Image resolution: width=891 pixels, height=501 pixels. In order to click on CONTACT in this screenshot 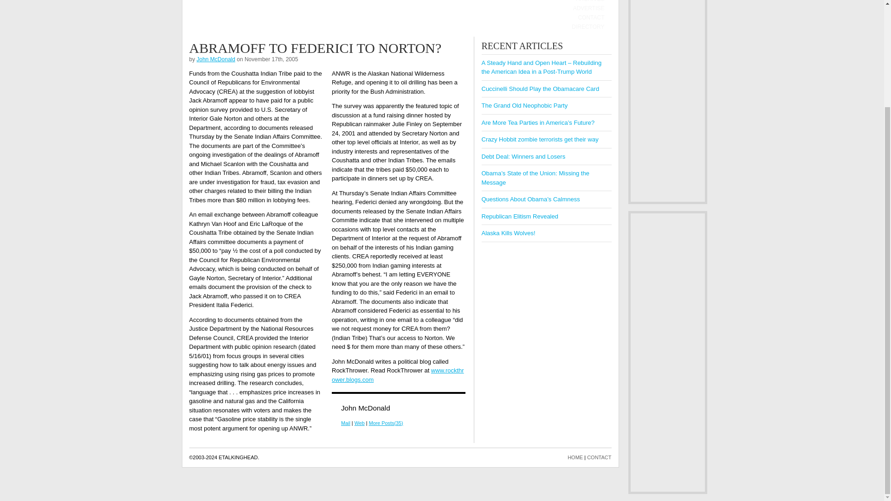, I will do `click(590, 18)`.